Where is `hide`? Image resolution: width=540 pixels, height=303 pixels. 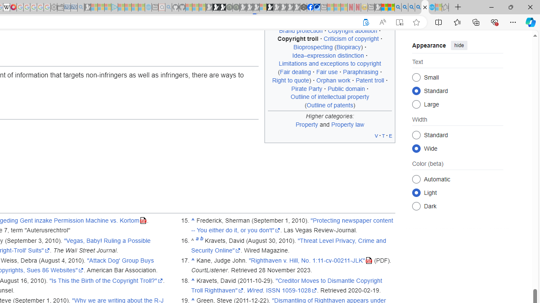 hide is located at coordinates (459, 45).